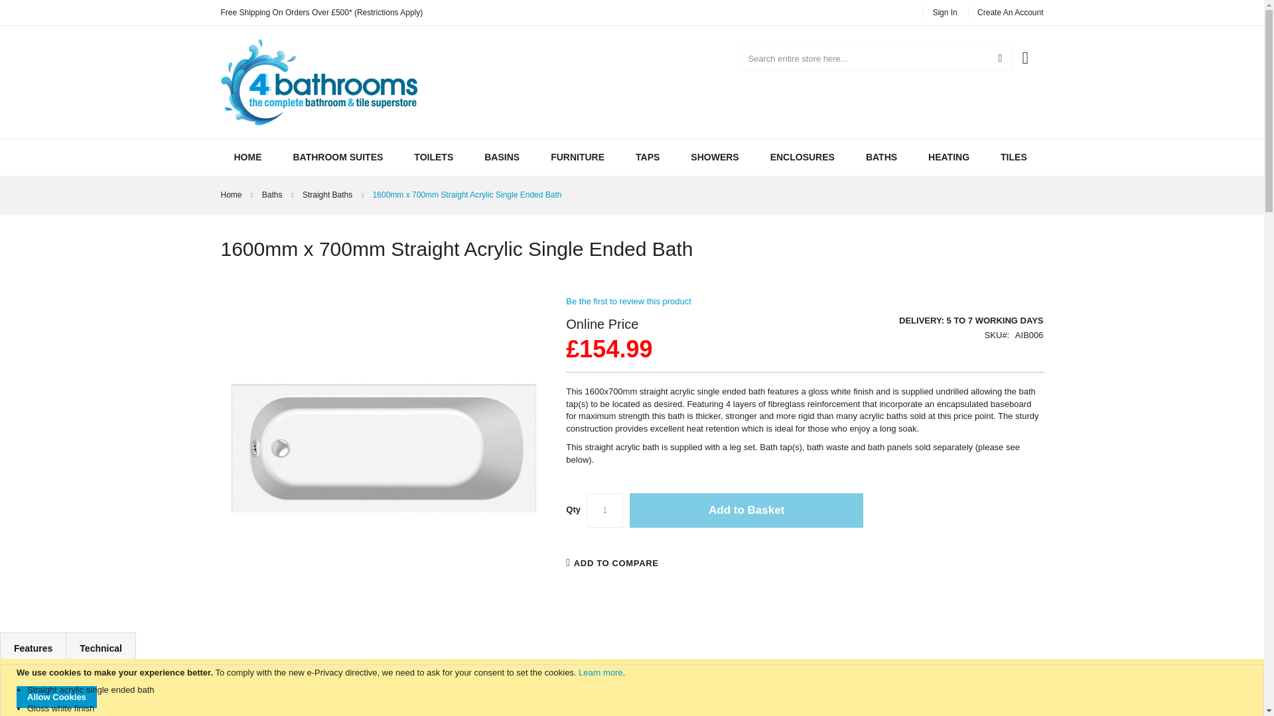 This screenshot has width=1274, height=716. What do you see at coordinates (502, 157) in the screenshot?
I see `BASINS` at bounding box center [502, 157].